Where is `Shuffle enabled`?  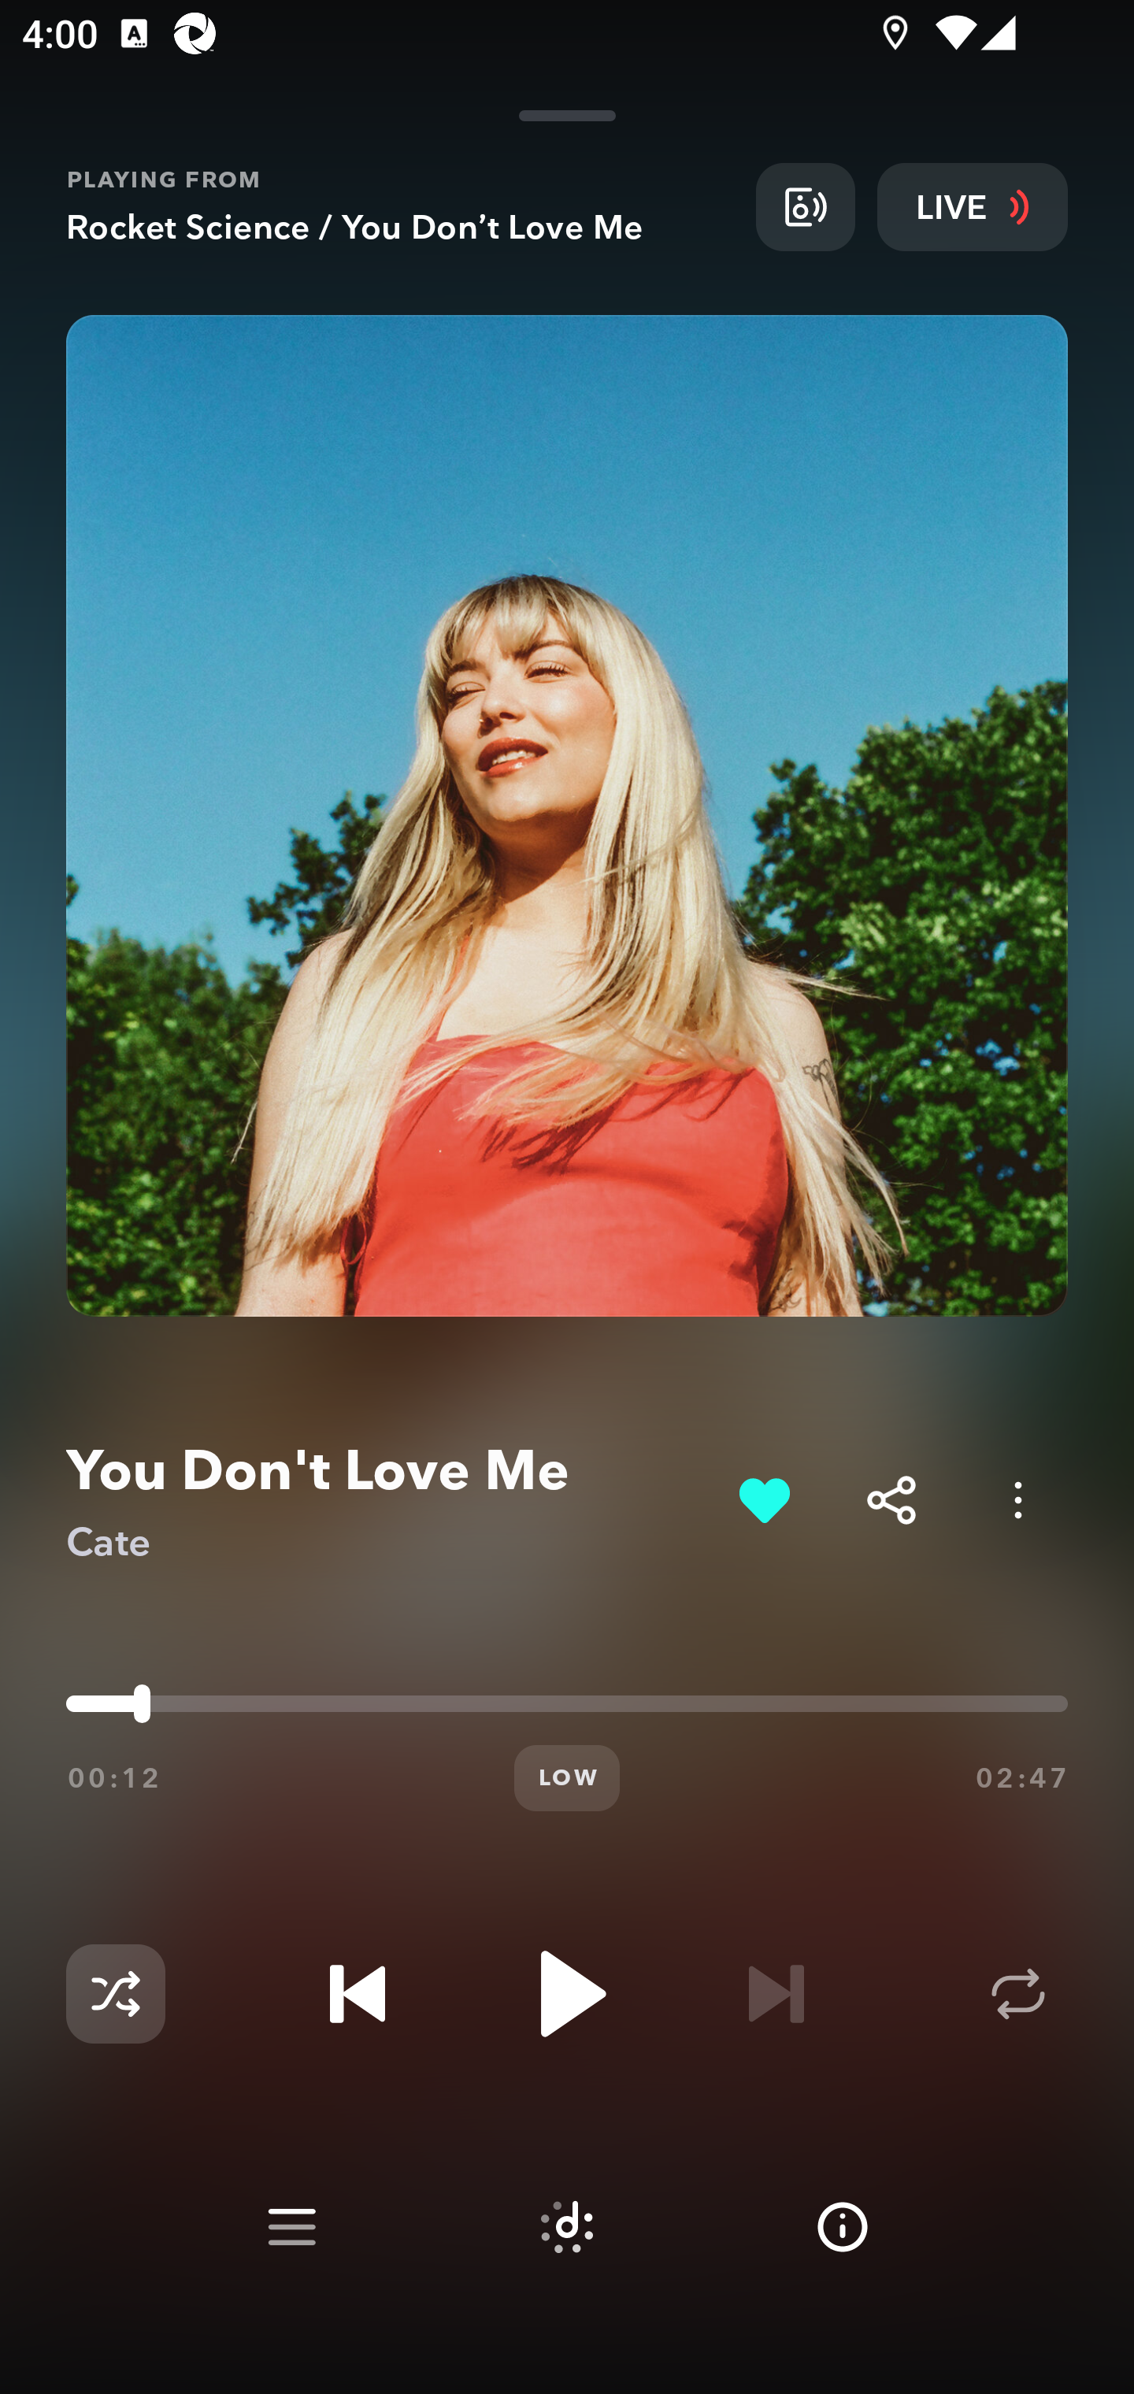
Shuffle enabled is located at coordinates (115, 1994).